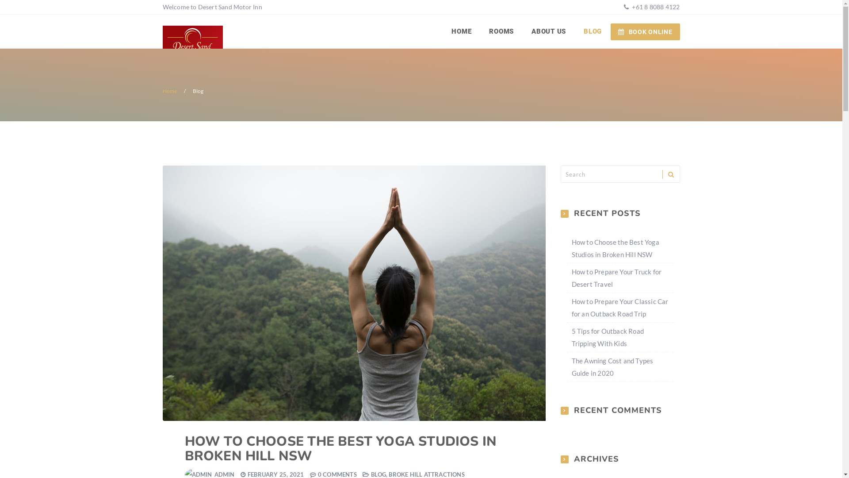  Describe the element at coordinates (612, 367) in the screenshot. I see `The Awning Cost and Types Guide in 2020` at that location.